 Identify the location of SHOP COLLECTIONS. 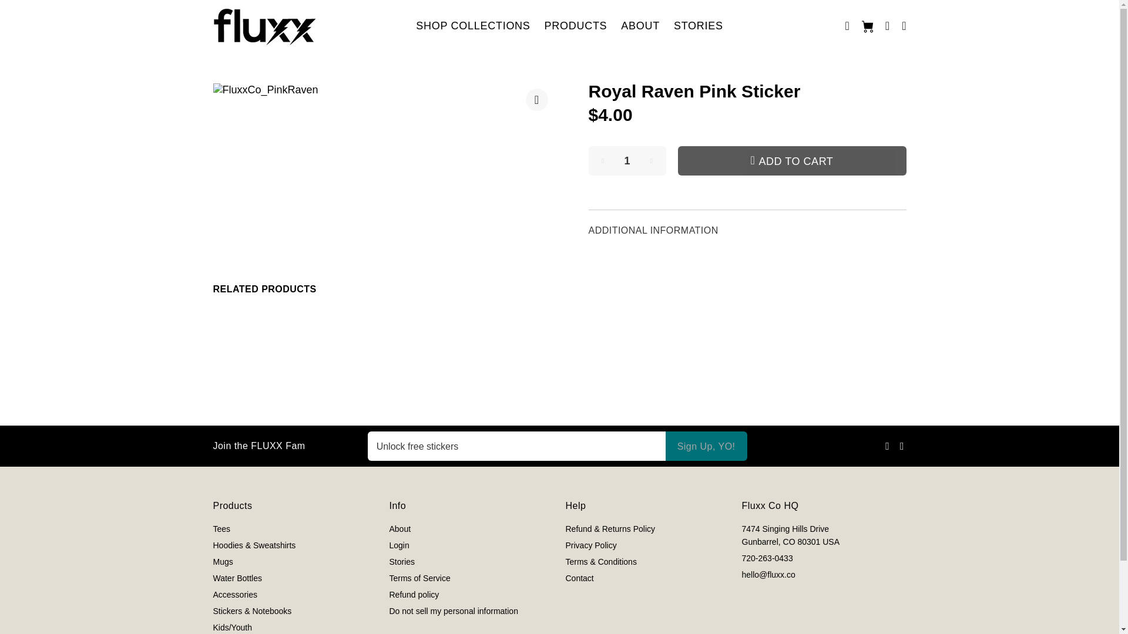
(472, 26).